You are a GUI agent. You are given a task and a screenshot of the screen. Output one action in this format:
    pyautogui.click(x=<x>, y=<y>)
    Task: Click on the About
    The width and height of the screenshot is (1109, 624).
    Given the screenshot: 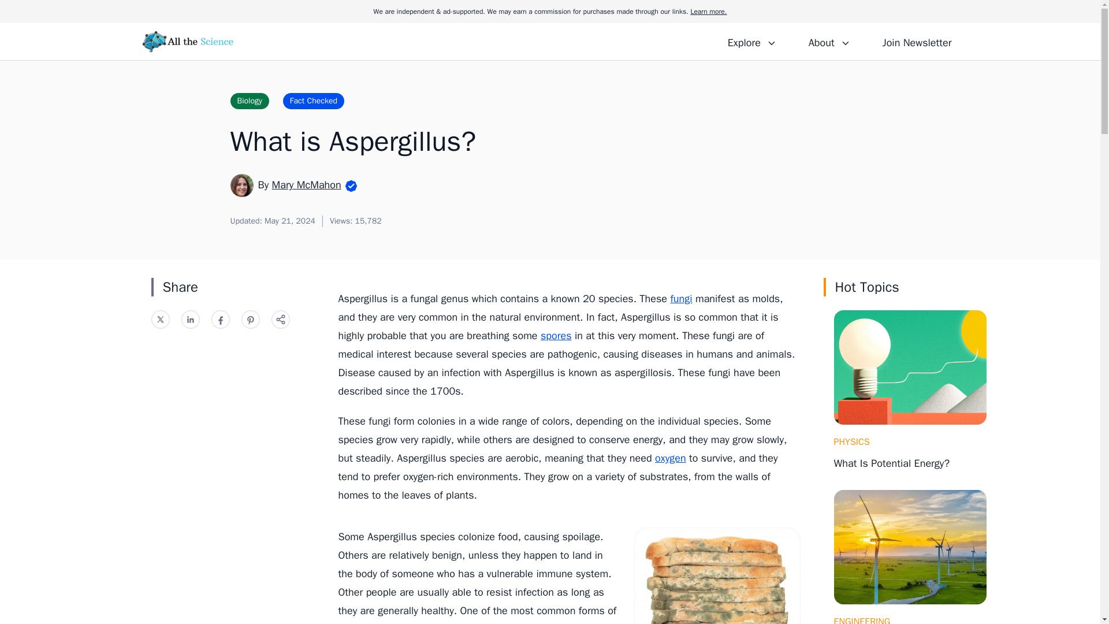 What is the action you would take?
    pyautogui.click(x=829, y=41)
    